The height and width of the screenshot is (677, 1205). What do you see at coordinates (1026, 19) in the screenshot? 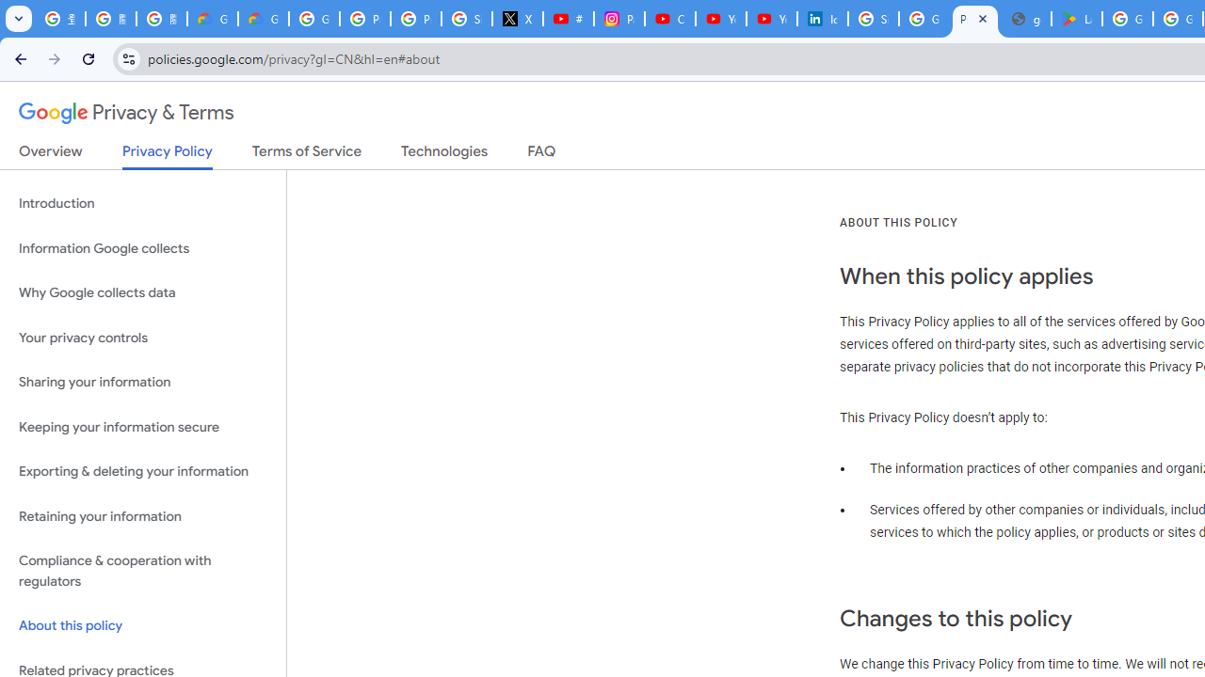
I see `google_privacy_policy_en.pdf` at bounding box center [1026, 19].